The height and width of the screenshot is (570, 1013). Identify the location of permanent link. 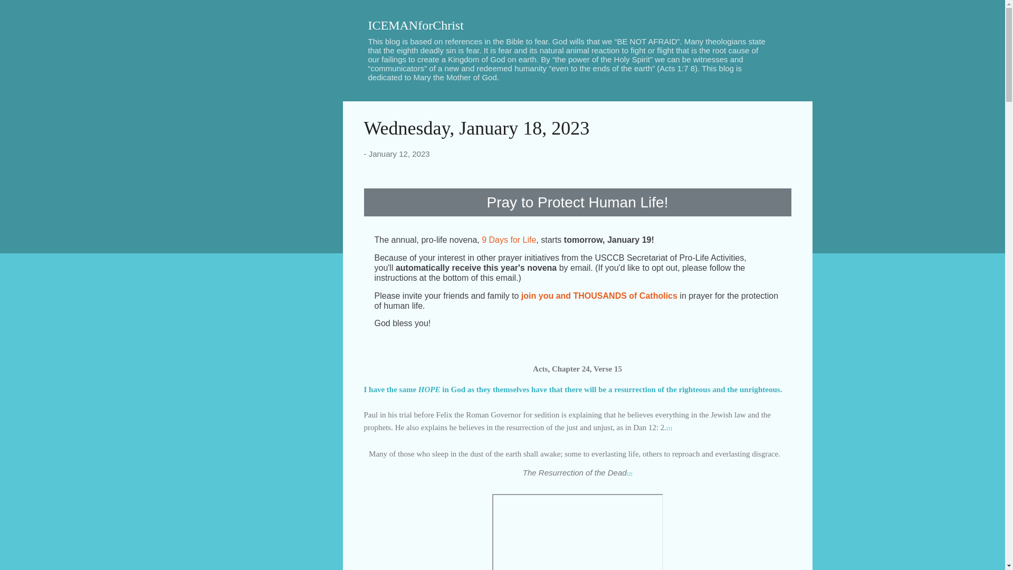
(399, 154).